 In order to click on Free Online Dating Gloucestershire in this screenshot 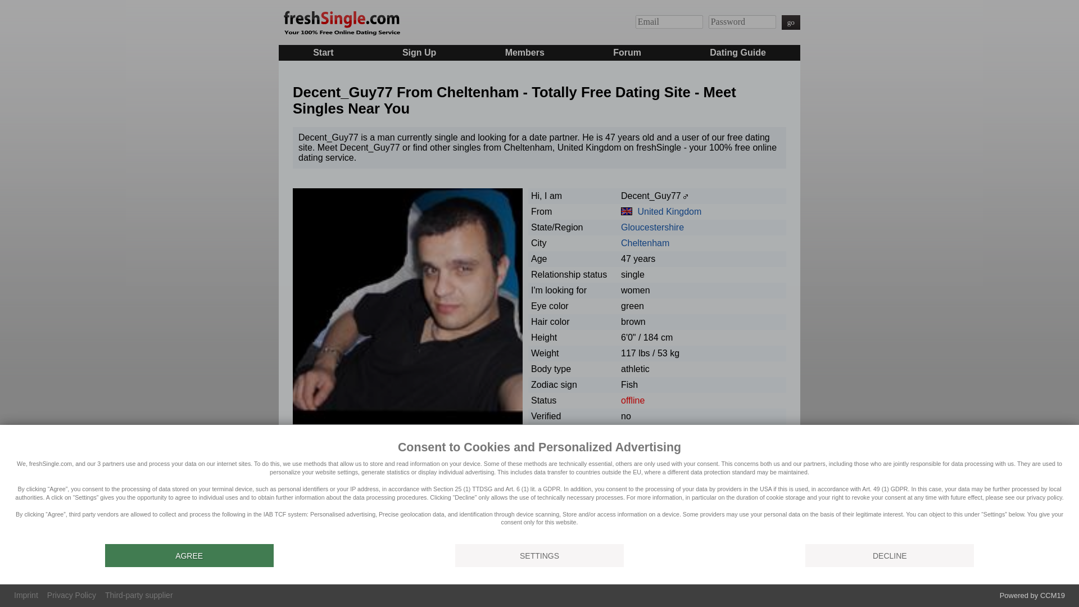, I will do `click(652, 227)`.